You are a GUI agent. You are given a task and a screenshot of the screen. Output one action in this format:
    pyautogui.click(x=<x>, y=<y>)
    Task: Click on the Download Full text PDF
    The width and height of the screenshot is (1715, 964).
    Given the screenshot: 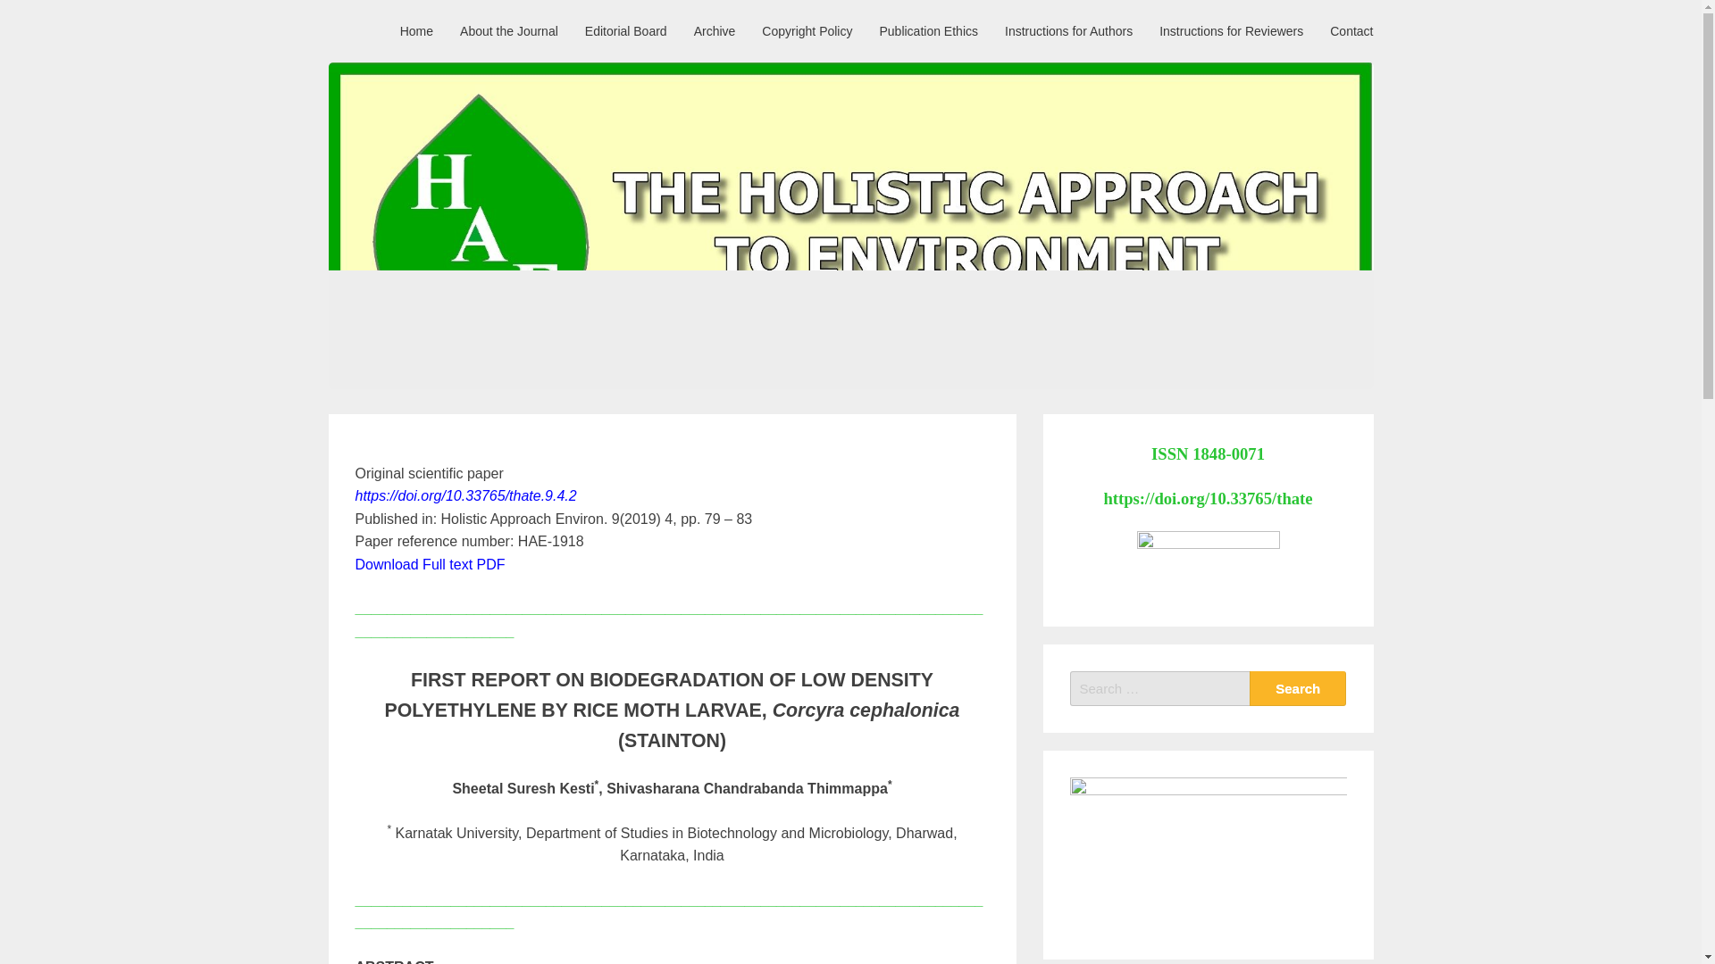 What is the action you would take?
    pyautogui.click(x=431, y=564)
    